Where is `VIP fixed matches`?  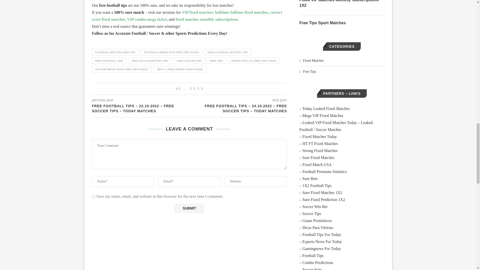 VIP fixed matches is located at coordinates (197, 12).